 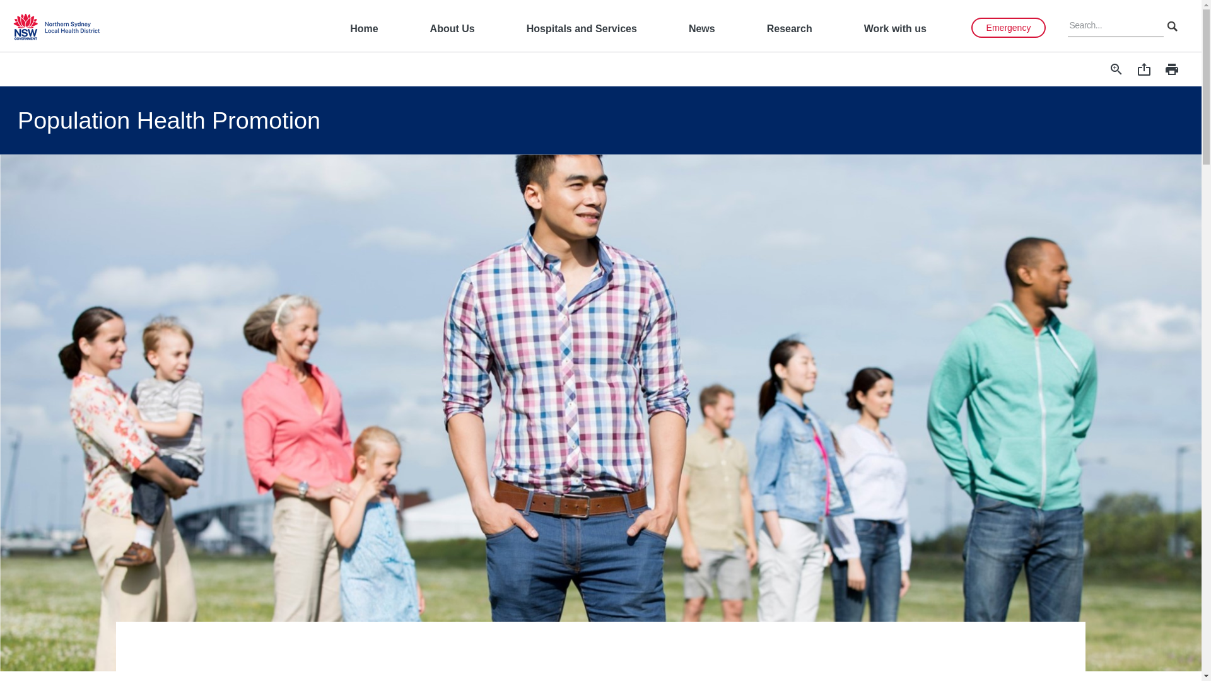 I want to click on Emergency, so click(x=1009, y=28).